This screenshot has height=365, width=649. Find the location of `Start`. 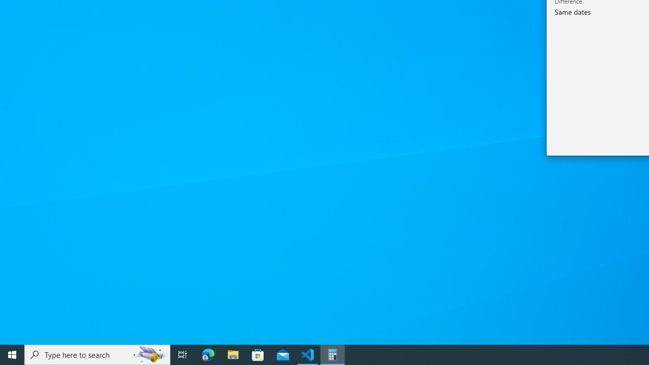

Start is located at coordinates (12, 355).